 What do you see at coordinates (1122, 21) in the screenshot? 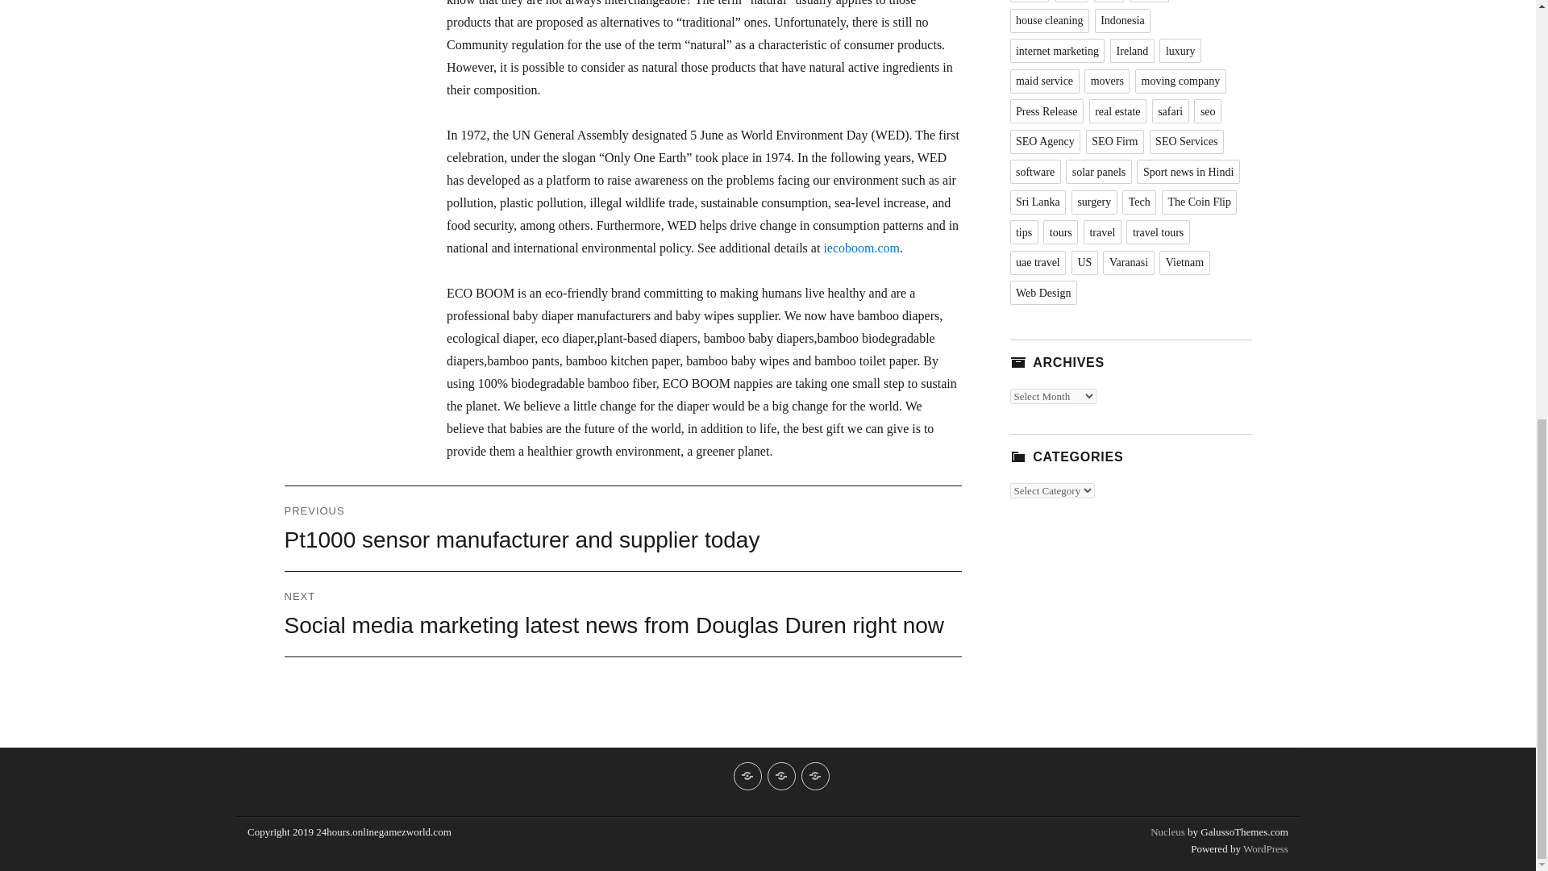
I see `Indonesia` at bounding box center [1122, 21].